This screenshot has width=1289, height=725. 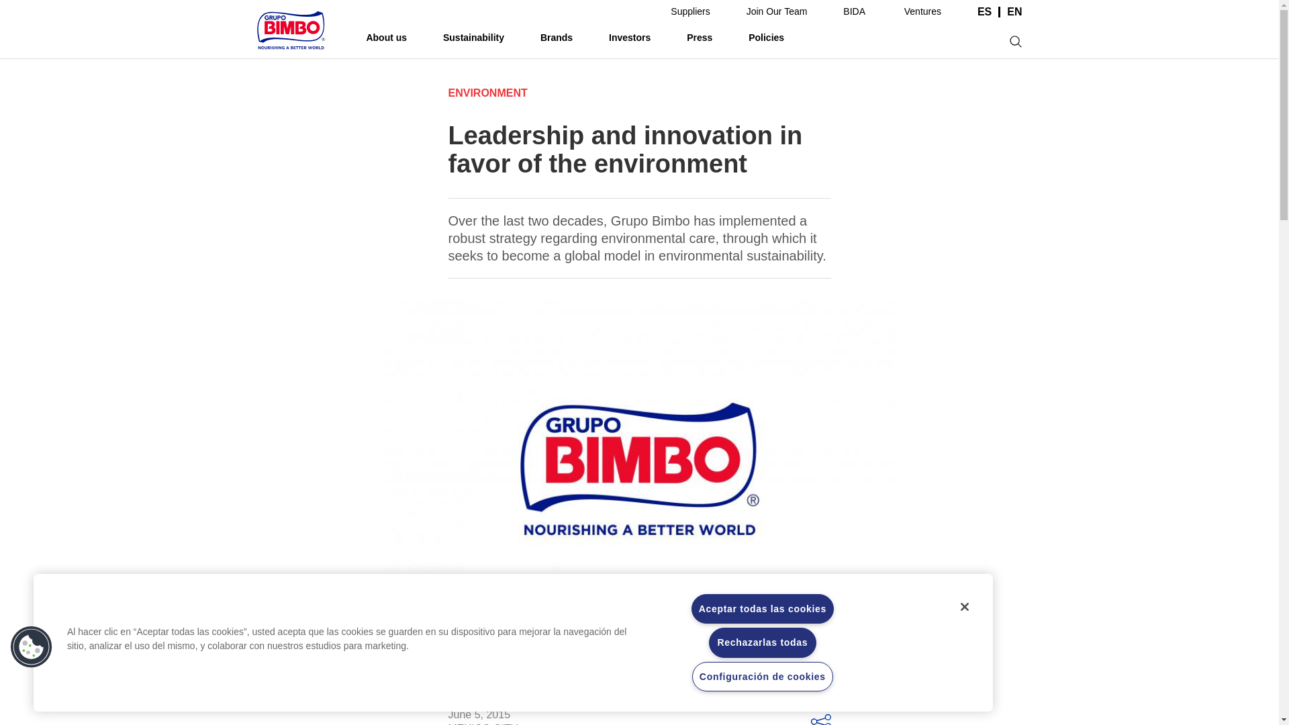 What do you see at coordinates (32, 647) in the screenshot?
I see `Cookies Button` at bounding box center [32, 647].